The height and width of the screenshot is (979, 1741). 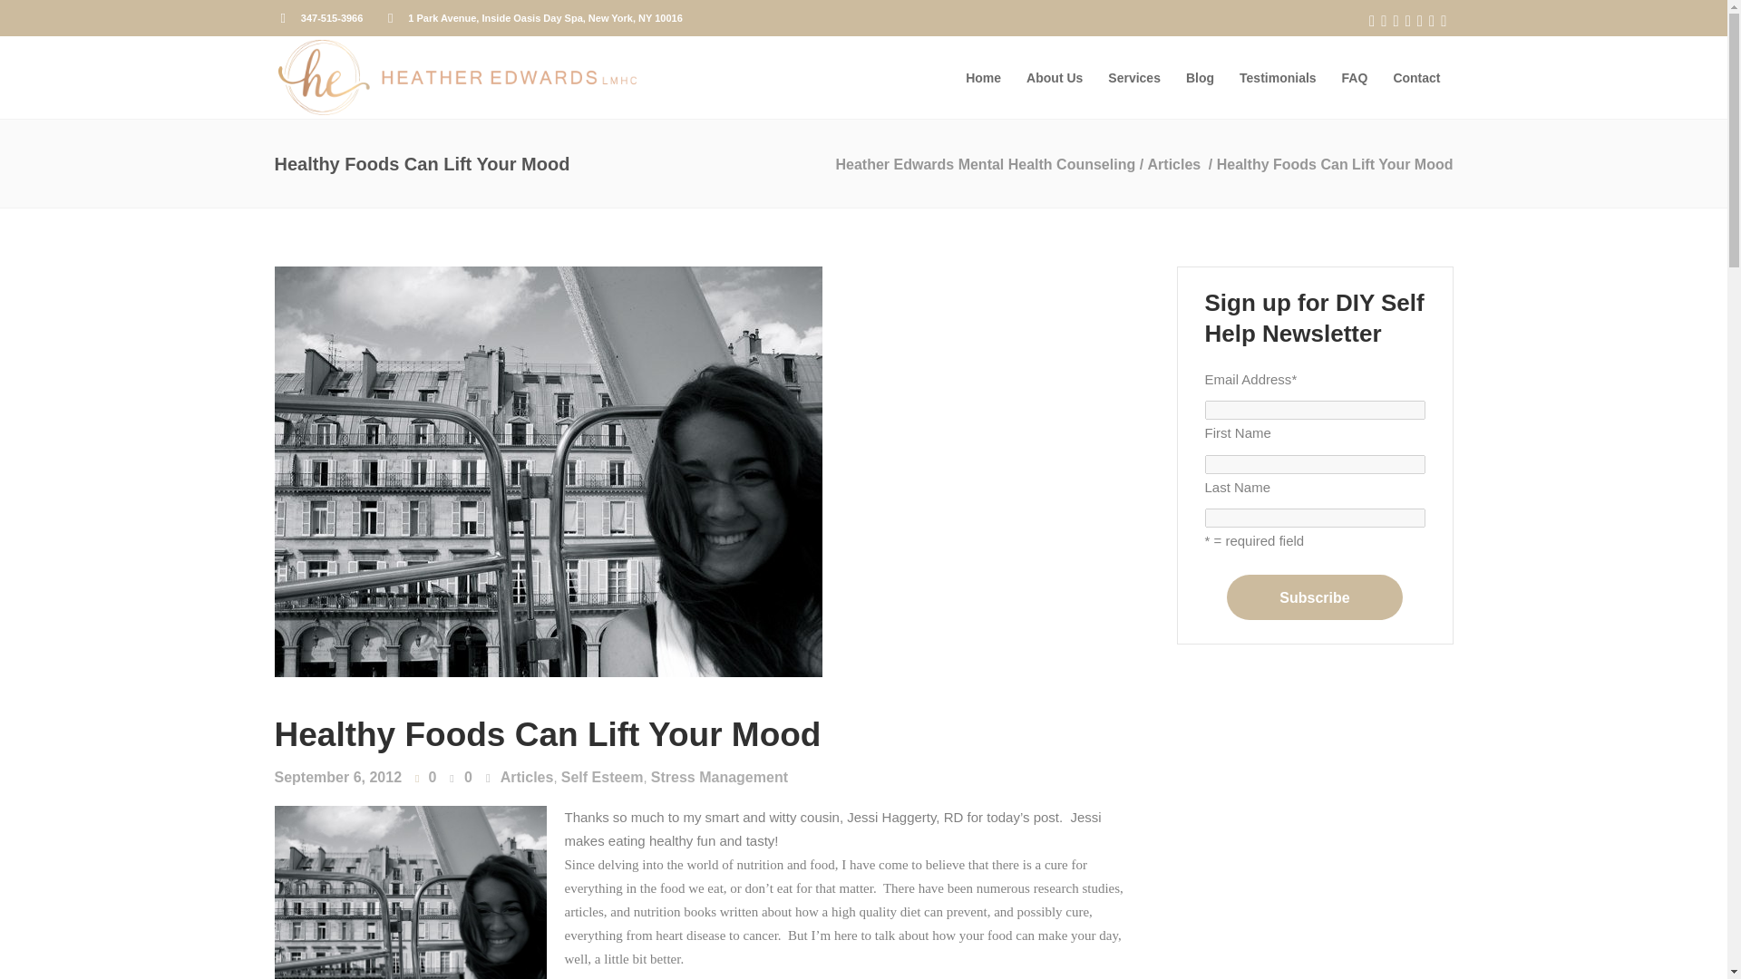 What do you see at coordinates (426, 779) in the screenshot?
I see `Like this` at bounding box center [426, 779].